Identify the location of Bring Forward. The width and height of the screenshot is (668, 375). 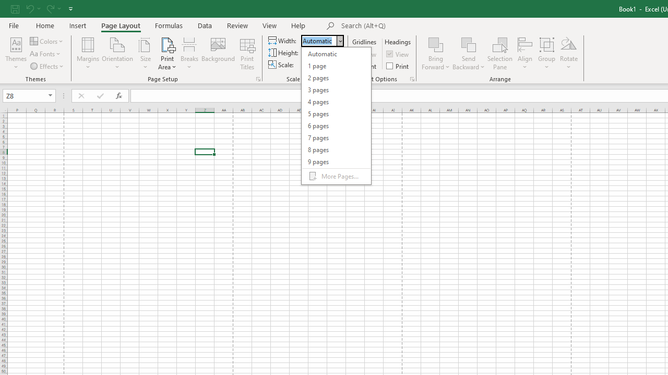
(436, 44).